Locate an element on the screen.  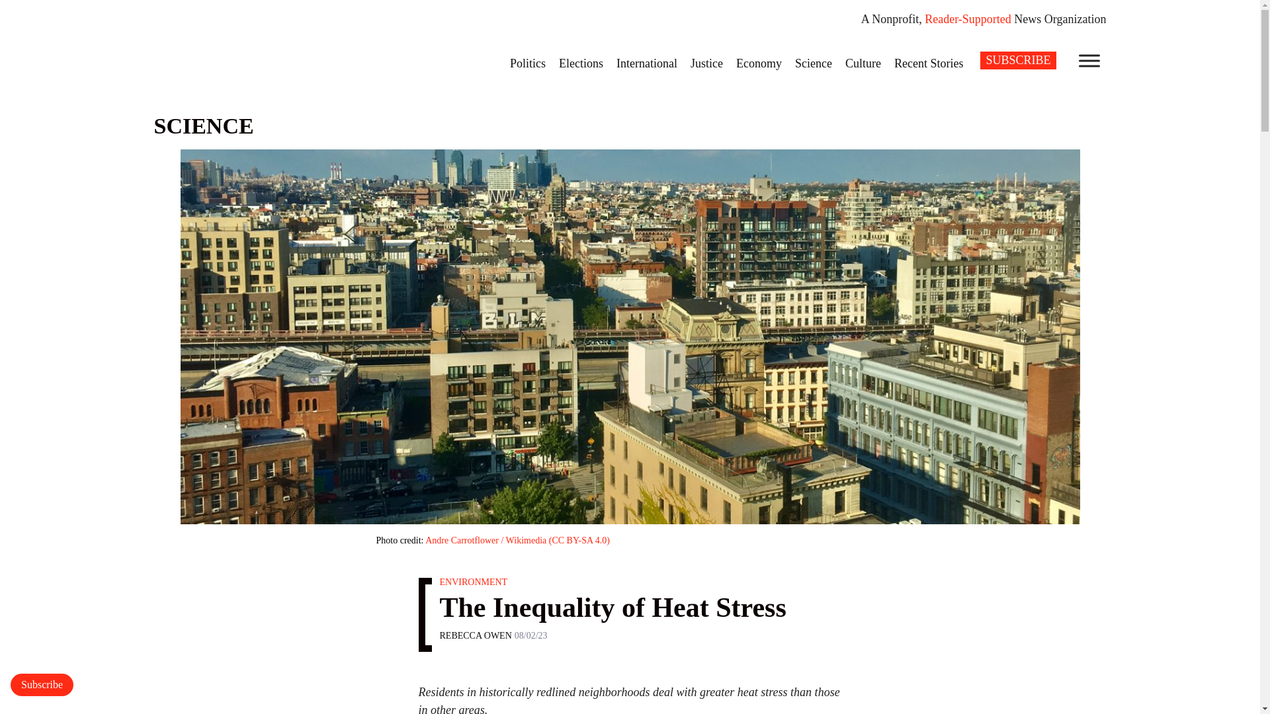
Science is located at coordinates (814, 63).